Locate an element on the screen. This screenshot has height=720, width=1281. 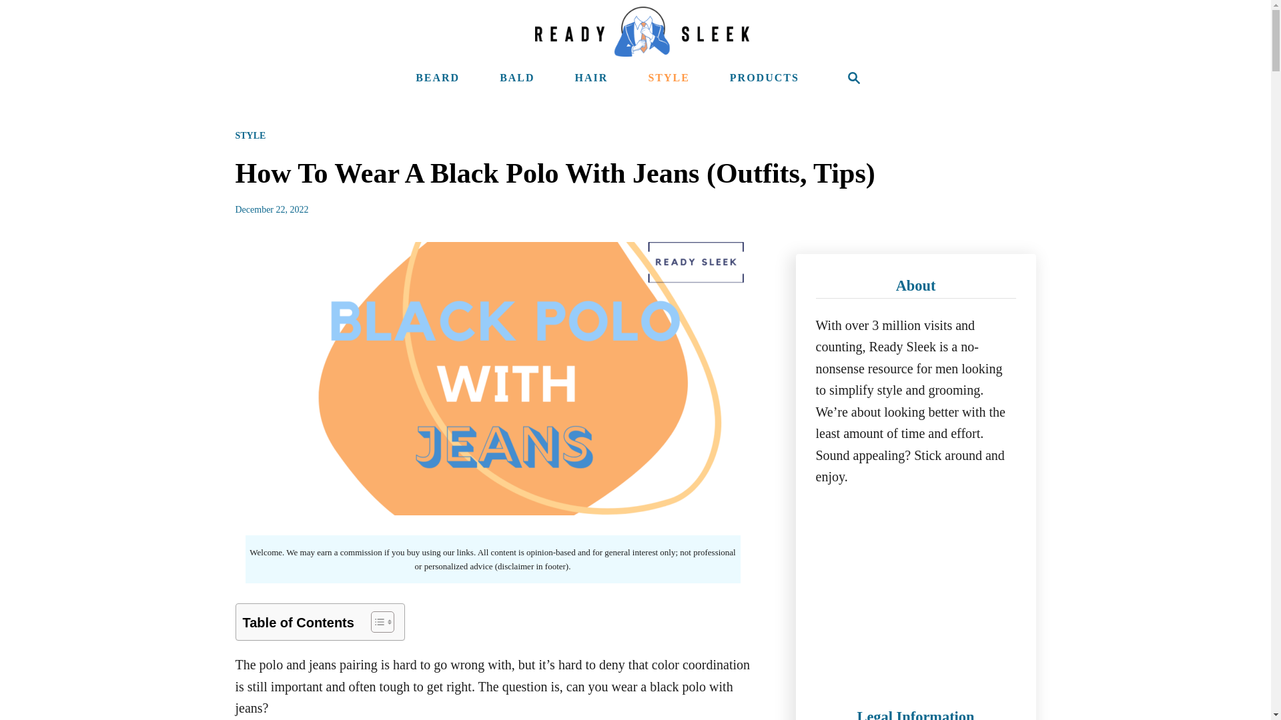
PRODUCTS is located at coordinates (765, 78).